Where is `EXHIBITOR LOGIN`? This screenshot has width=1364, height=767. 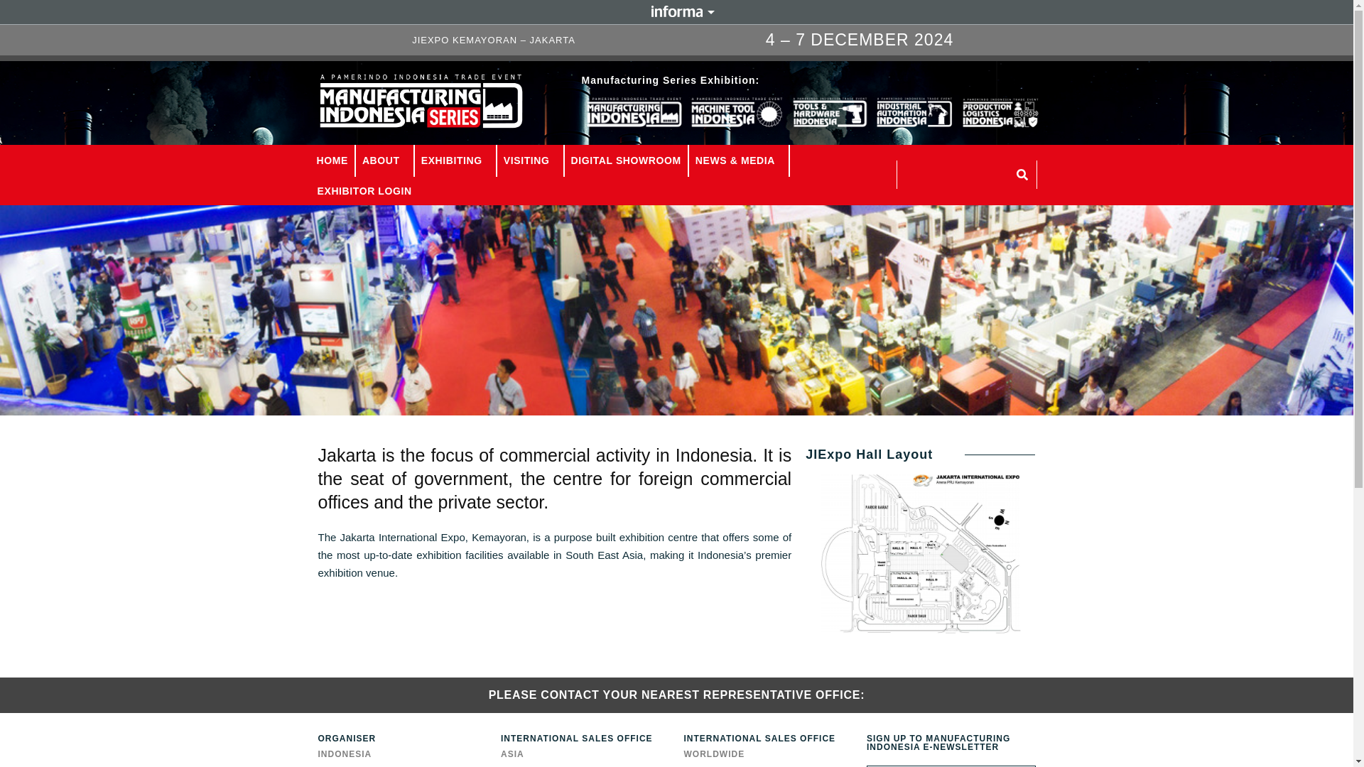 EXHIBITOR LOGIN is located at coordinates (364, 191).